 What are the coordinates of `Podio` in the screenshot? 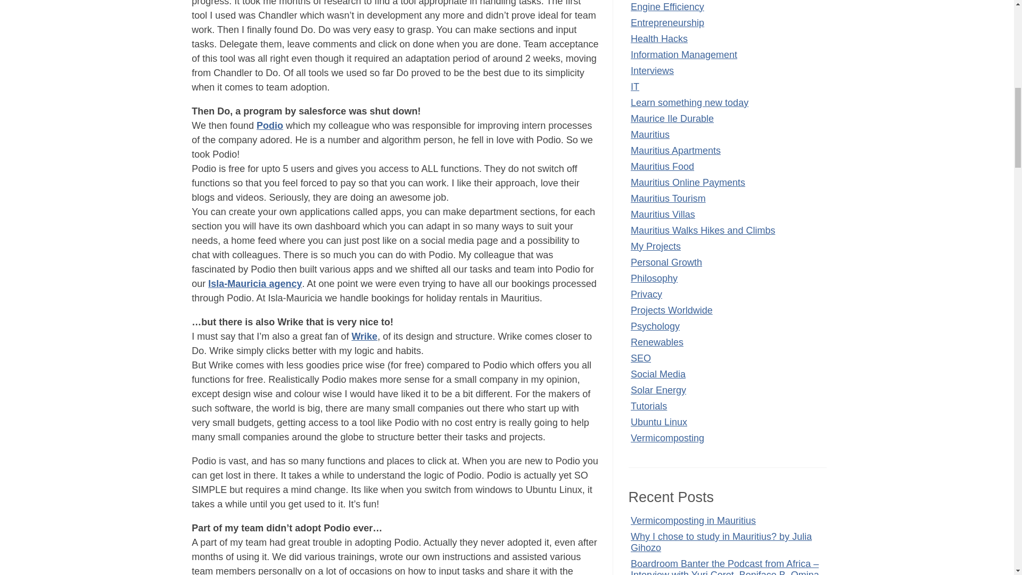 It's located at (269, 126).